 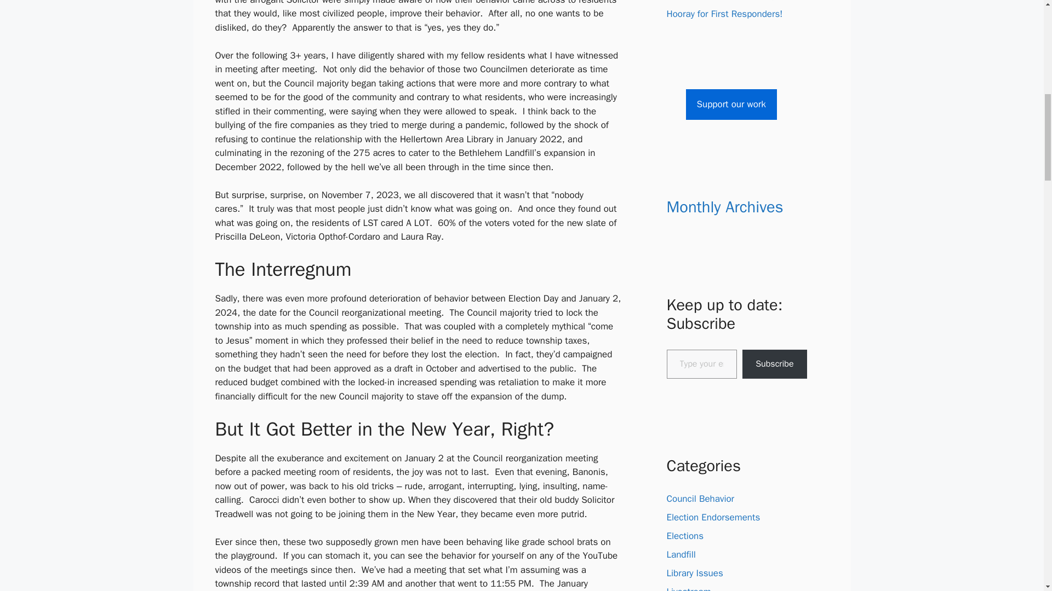 I want to click on Livestream, so click(x=688, y=589).